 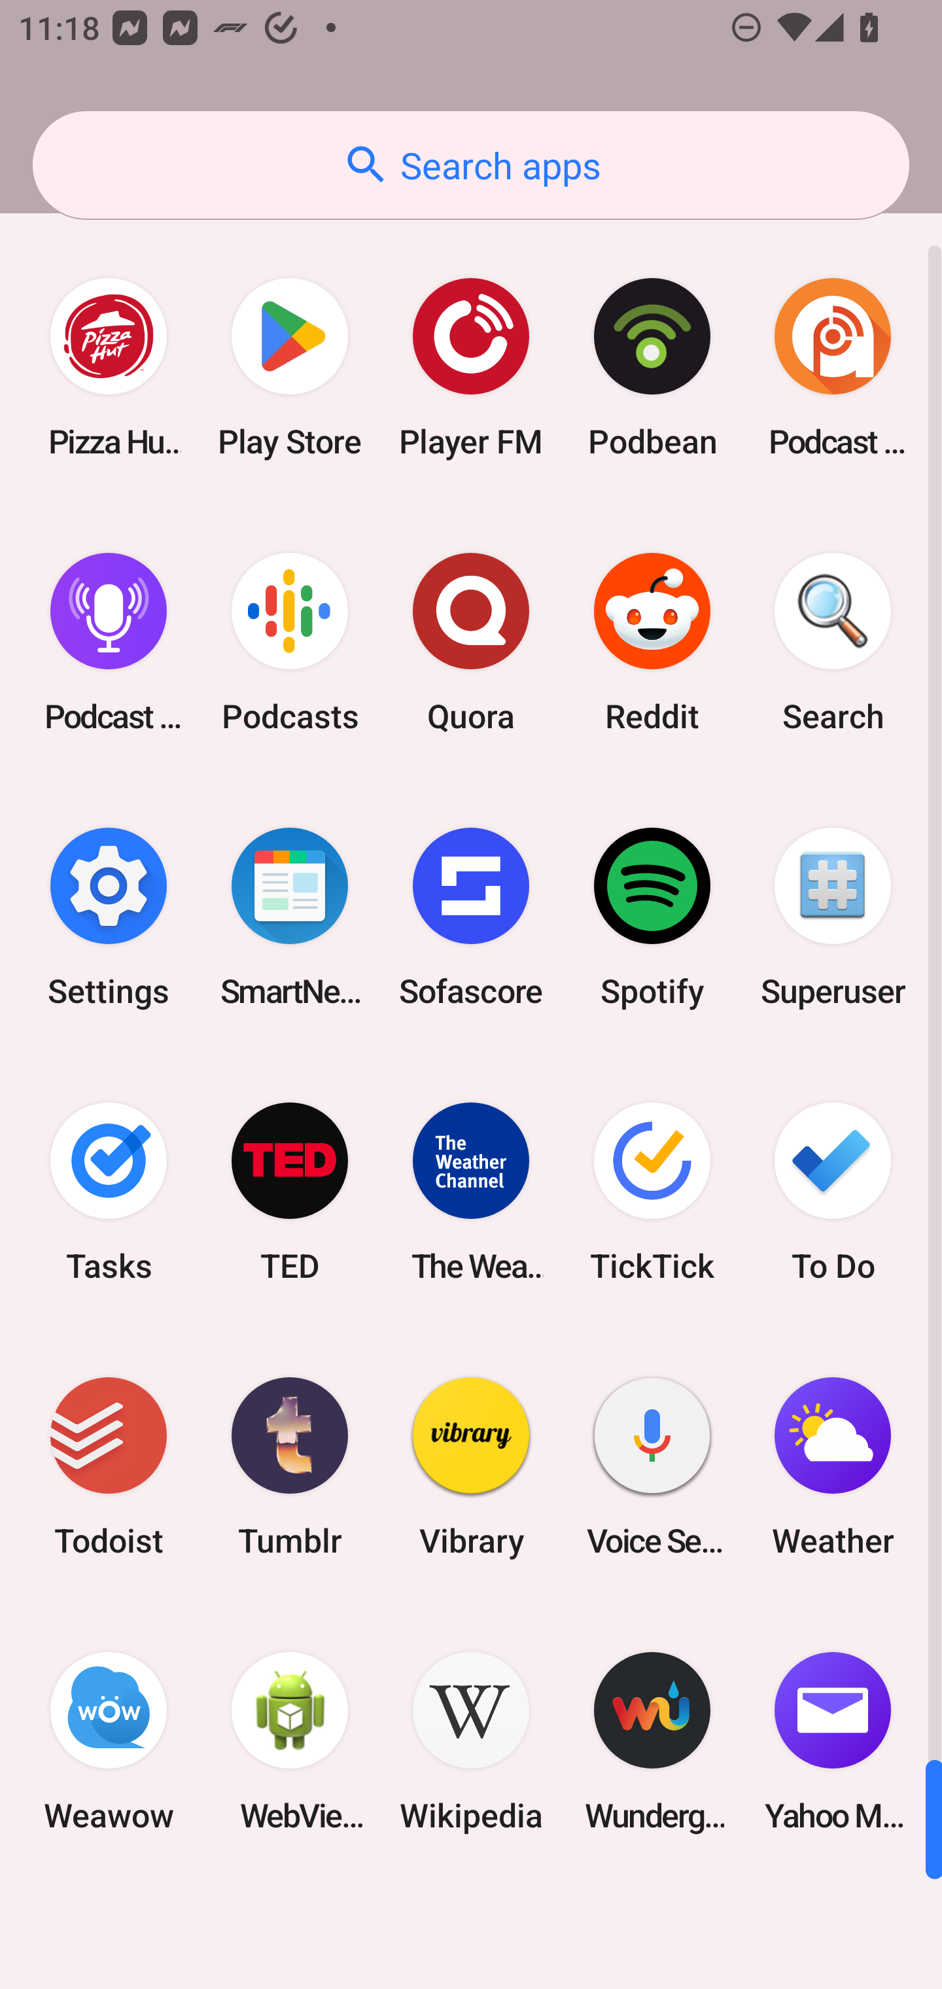 What do you see at coordinates (109, 642) in the screenshot?
I see `Podcast Player` at bounding box center [109, 642].